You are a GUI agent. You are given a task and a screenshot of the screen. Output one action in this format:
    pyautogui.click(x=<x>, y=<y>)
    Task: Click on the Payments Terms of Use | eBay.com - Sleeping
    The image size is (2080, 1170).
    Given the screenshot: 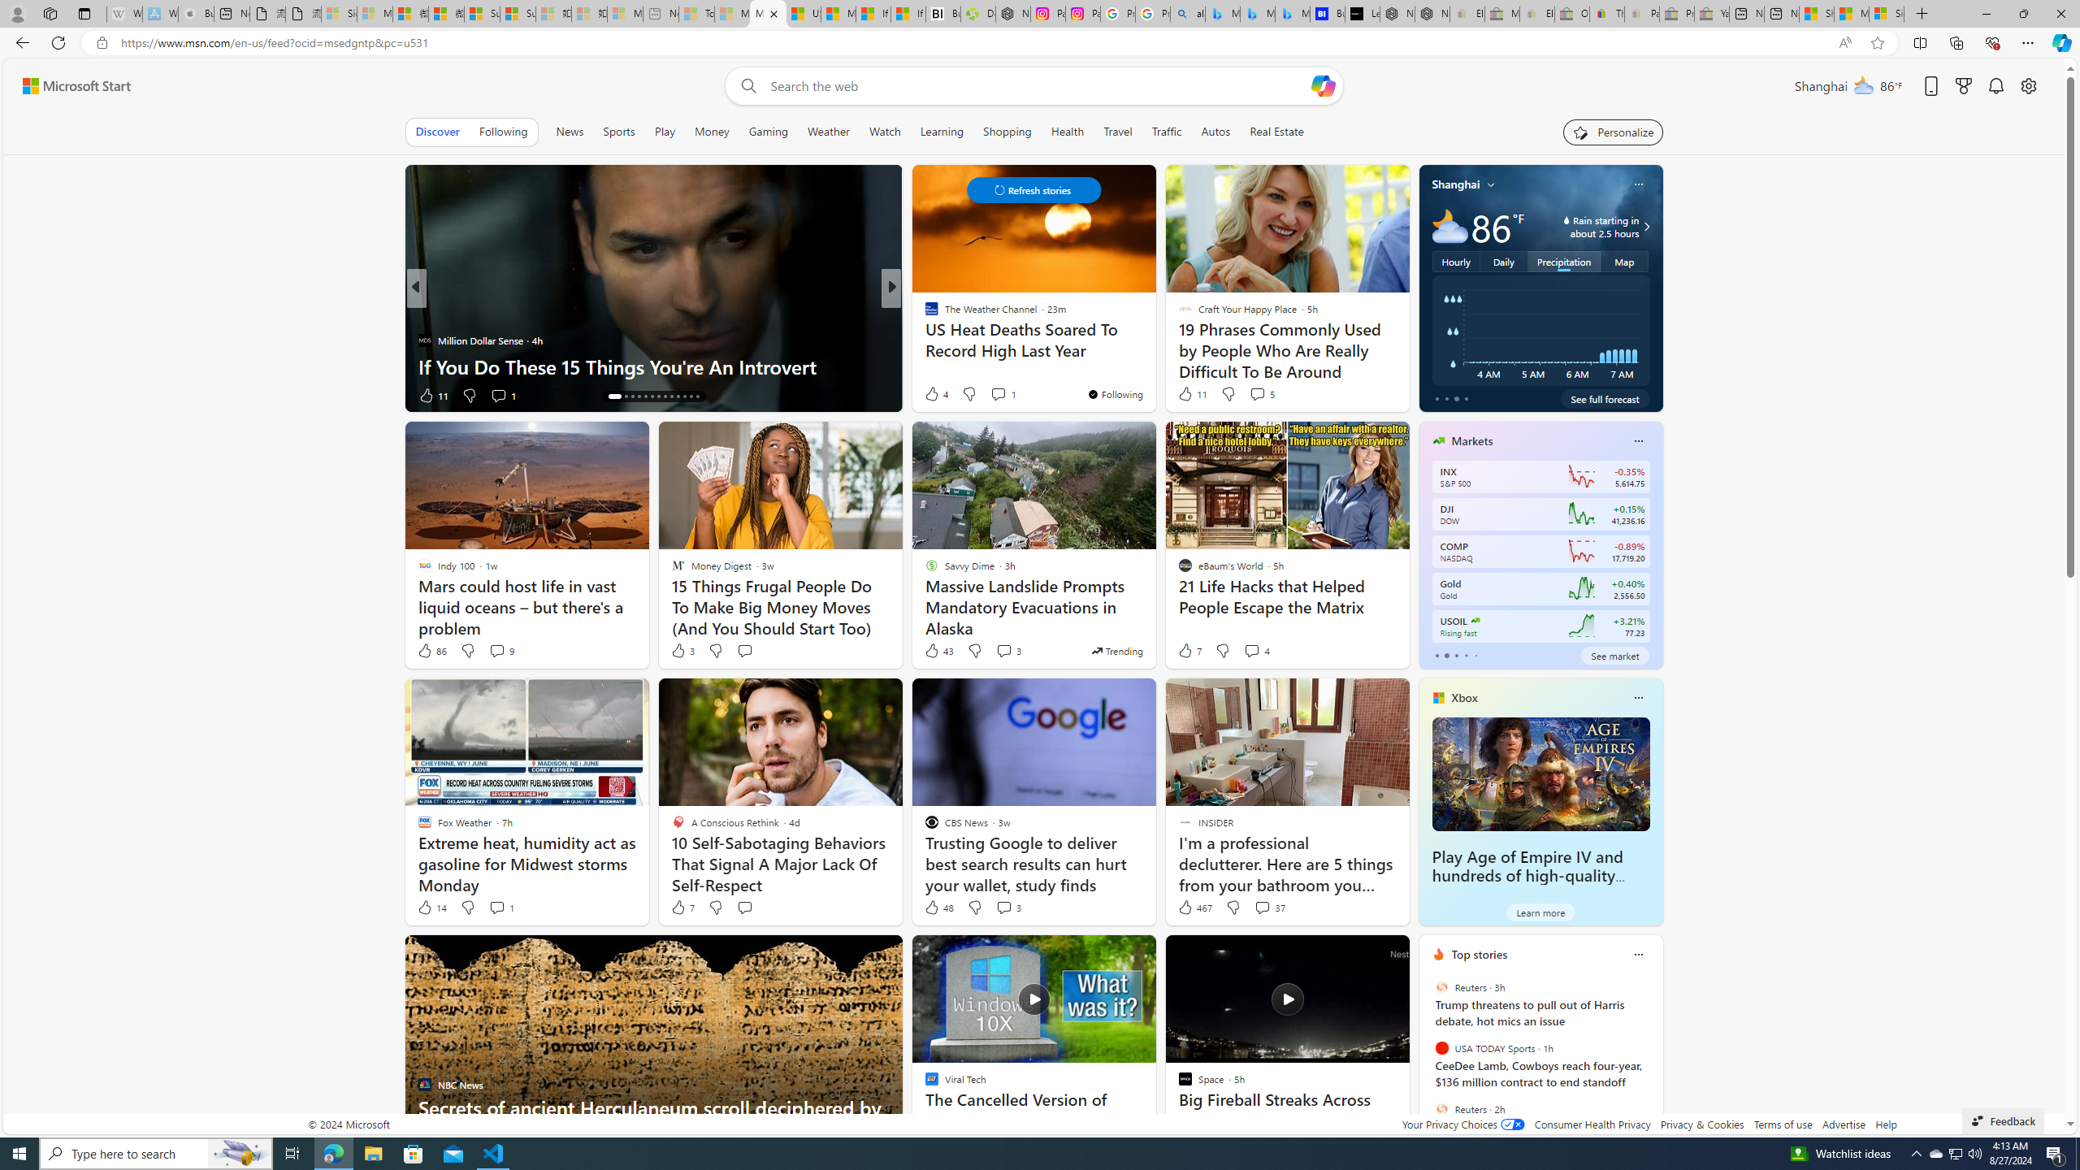 What is the action you would take?
    pyautogui.click(x=1641, y=14)
    